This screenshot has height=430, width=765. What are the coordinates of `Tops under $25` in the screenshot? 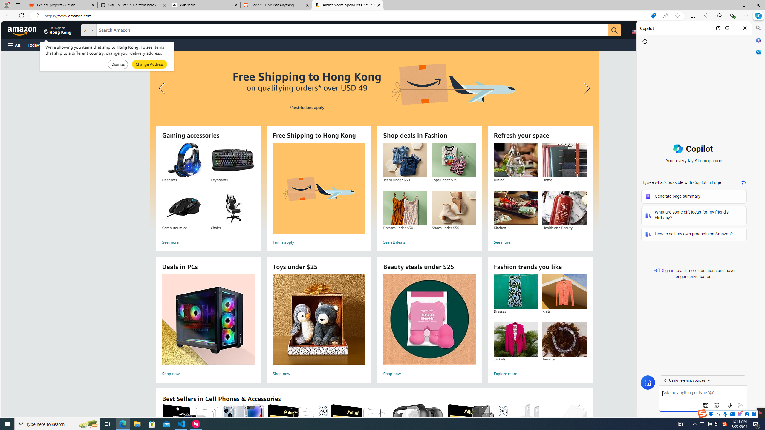 It's located at (454, 160).